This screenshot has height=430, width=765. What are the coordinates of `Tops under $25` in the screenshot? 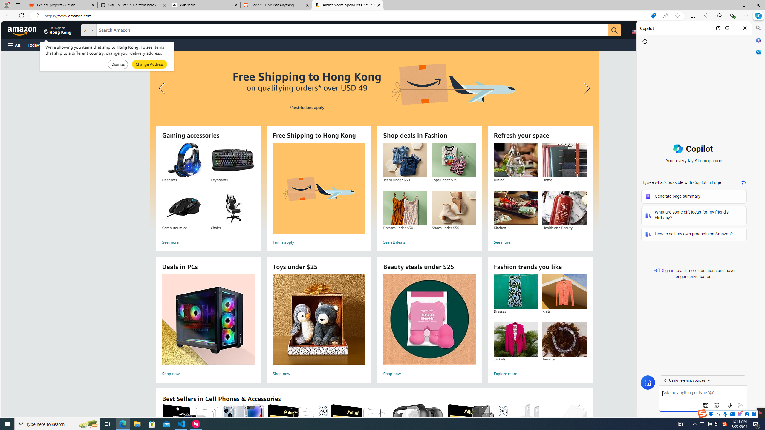 It's located at (454, 160).